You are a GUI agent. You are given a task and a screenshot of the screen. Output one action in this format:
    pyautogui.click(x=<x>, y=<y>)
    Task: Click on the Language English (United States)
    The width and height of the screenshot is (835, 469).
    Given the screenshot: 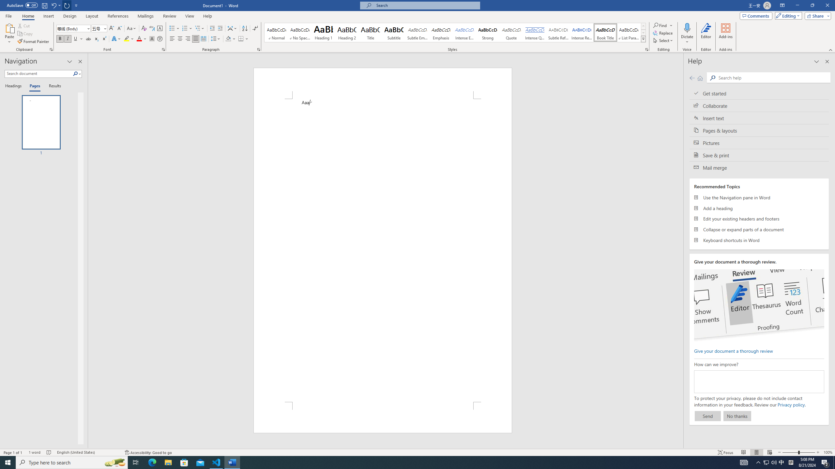 What is the action you would take?
    pyautogui.click(x=87, y=452)
    